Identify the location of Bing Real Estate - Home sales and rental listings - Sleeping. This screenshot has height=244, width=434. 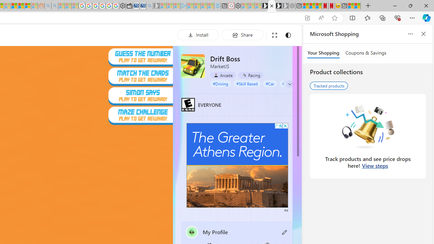
(149, 6).